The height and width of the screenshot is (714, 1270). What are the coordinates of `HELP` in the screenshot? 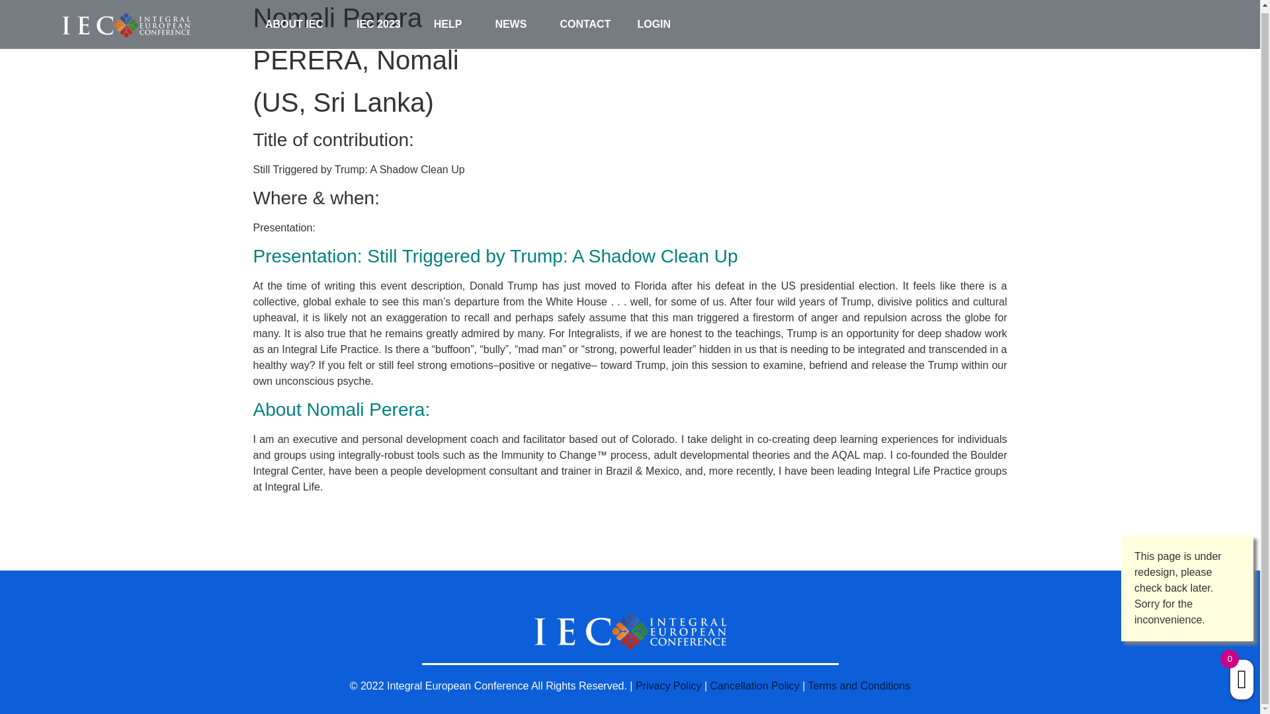 It's located at (451, 21).